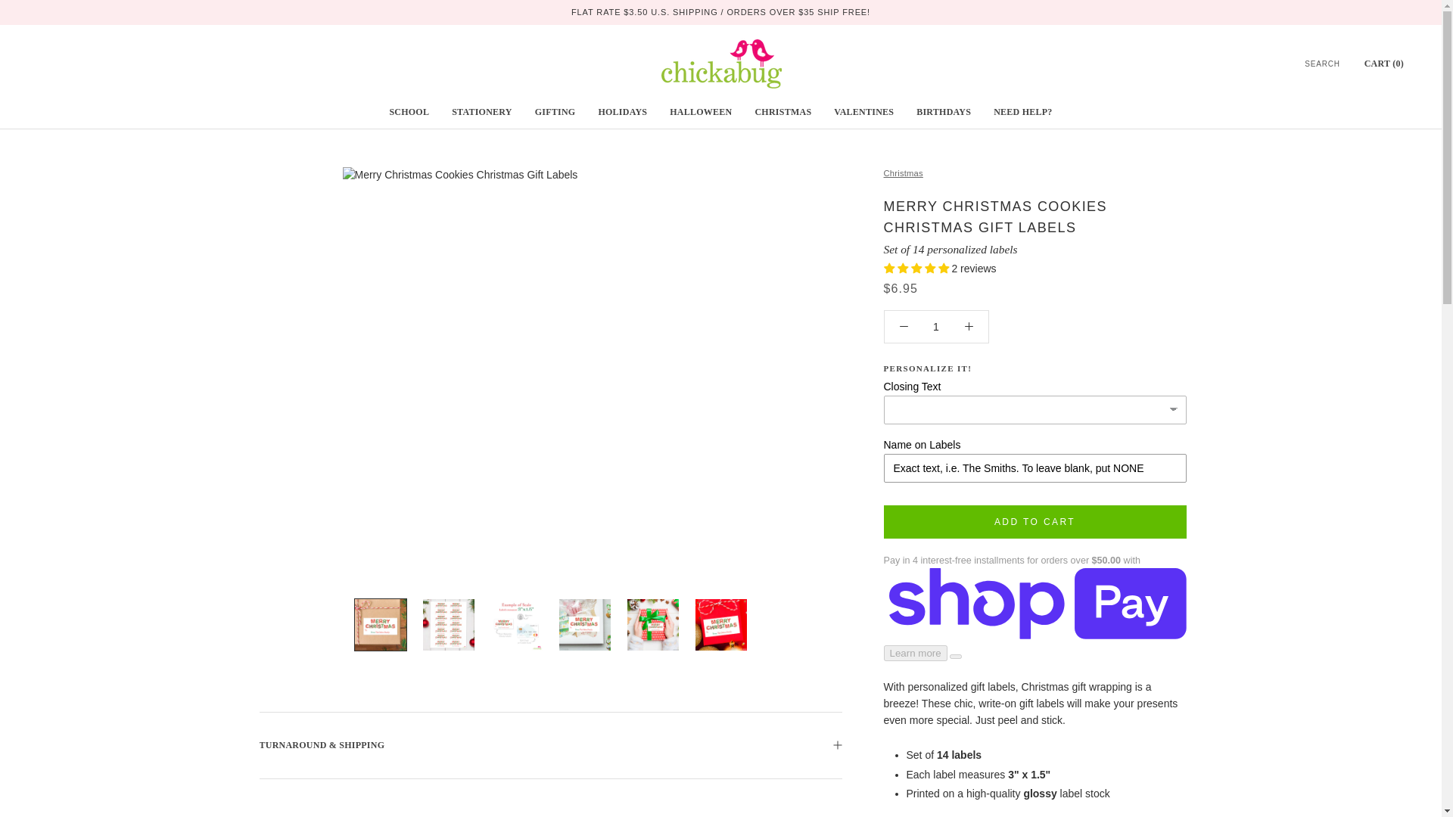  I want to click on Back to the Christmas collection page, so click(903, 172).